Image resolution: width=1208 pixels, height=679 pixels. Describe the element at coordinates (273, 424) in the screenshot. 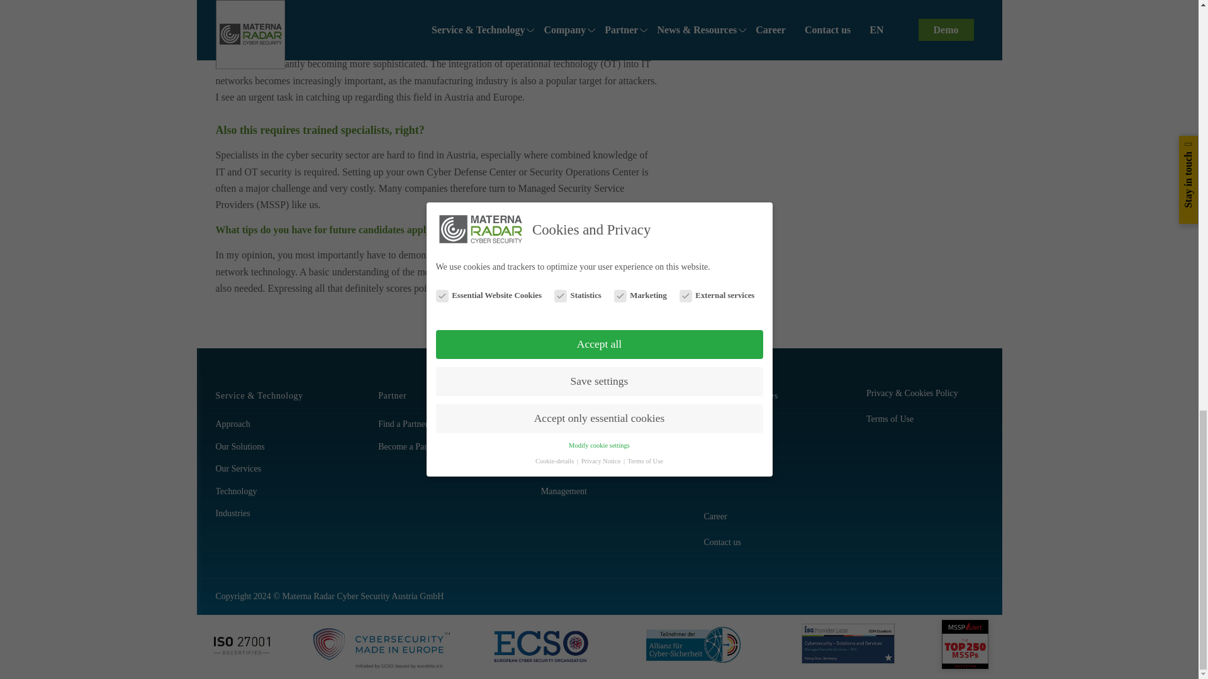

I see `Approach` at that location.